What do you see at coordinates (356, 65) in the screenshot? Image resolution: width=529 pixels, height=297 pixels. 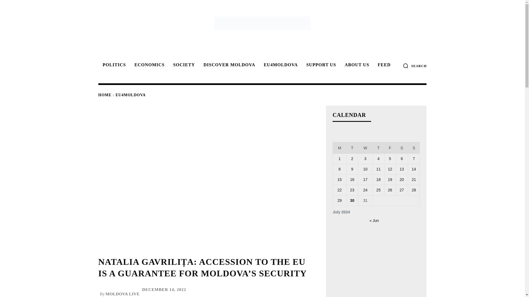 I see `ABOUT US` at bounding box center [356, 65].